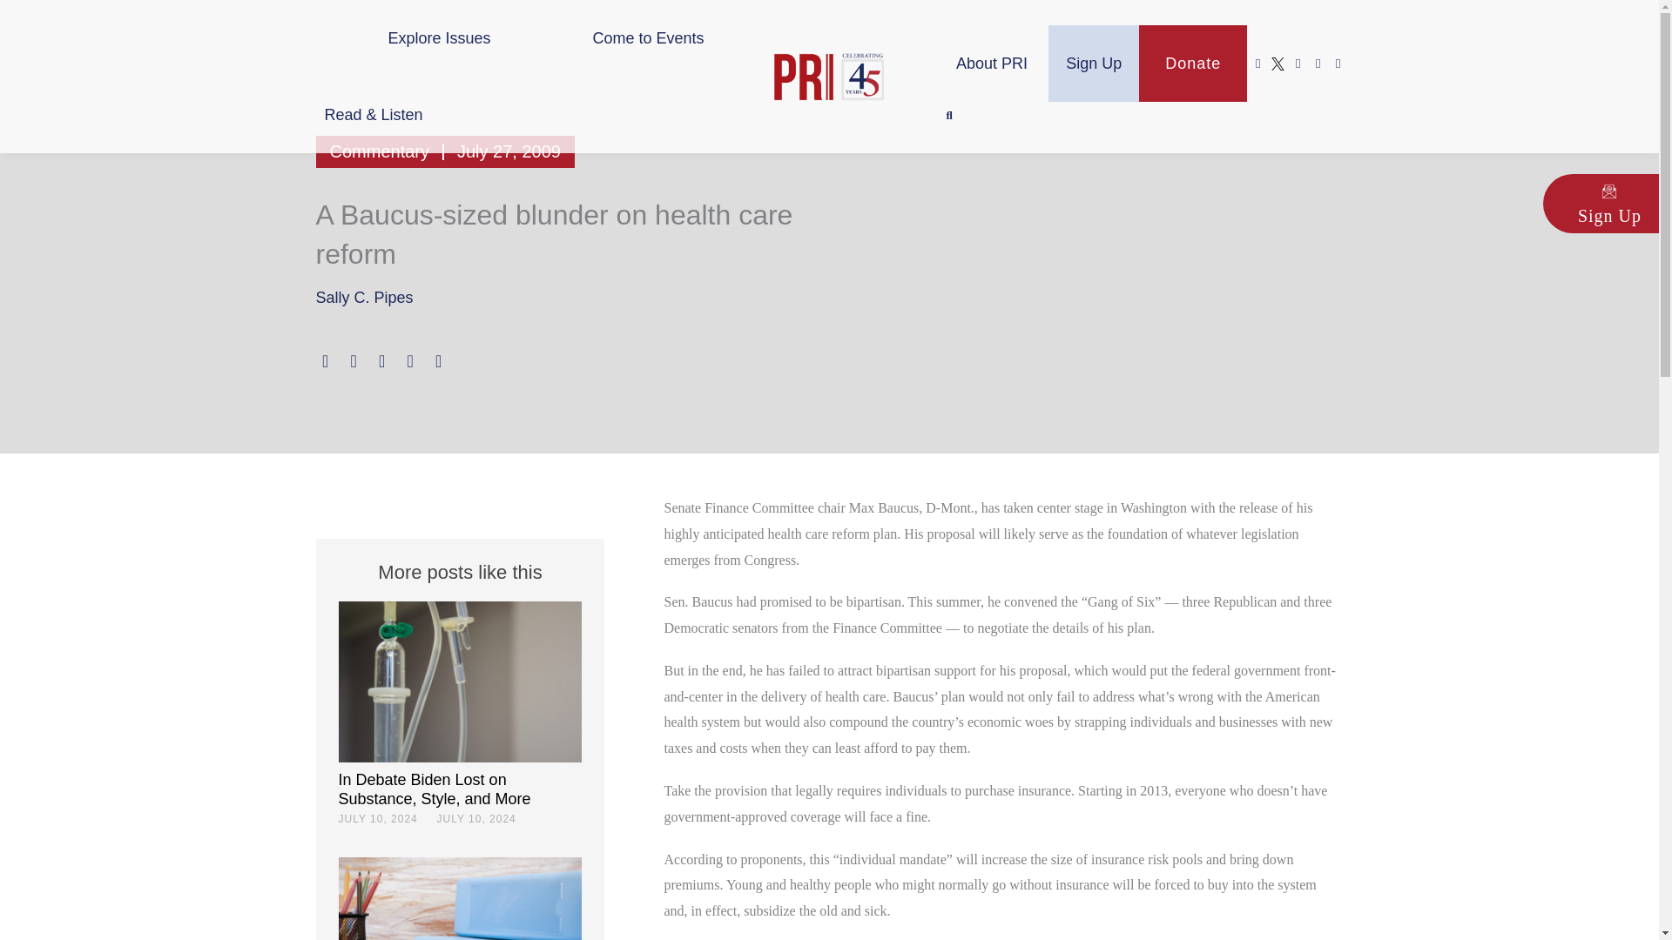 The height and width of the screenshot is (940, 1672). Describe the element at coordinates (648, 38) in the screenshot. I see `Come to Events` at that location.